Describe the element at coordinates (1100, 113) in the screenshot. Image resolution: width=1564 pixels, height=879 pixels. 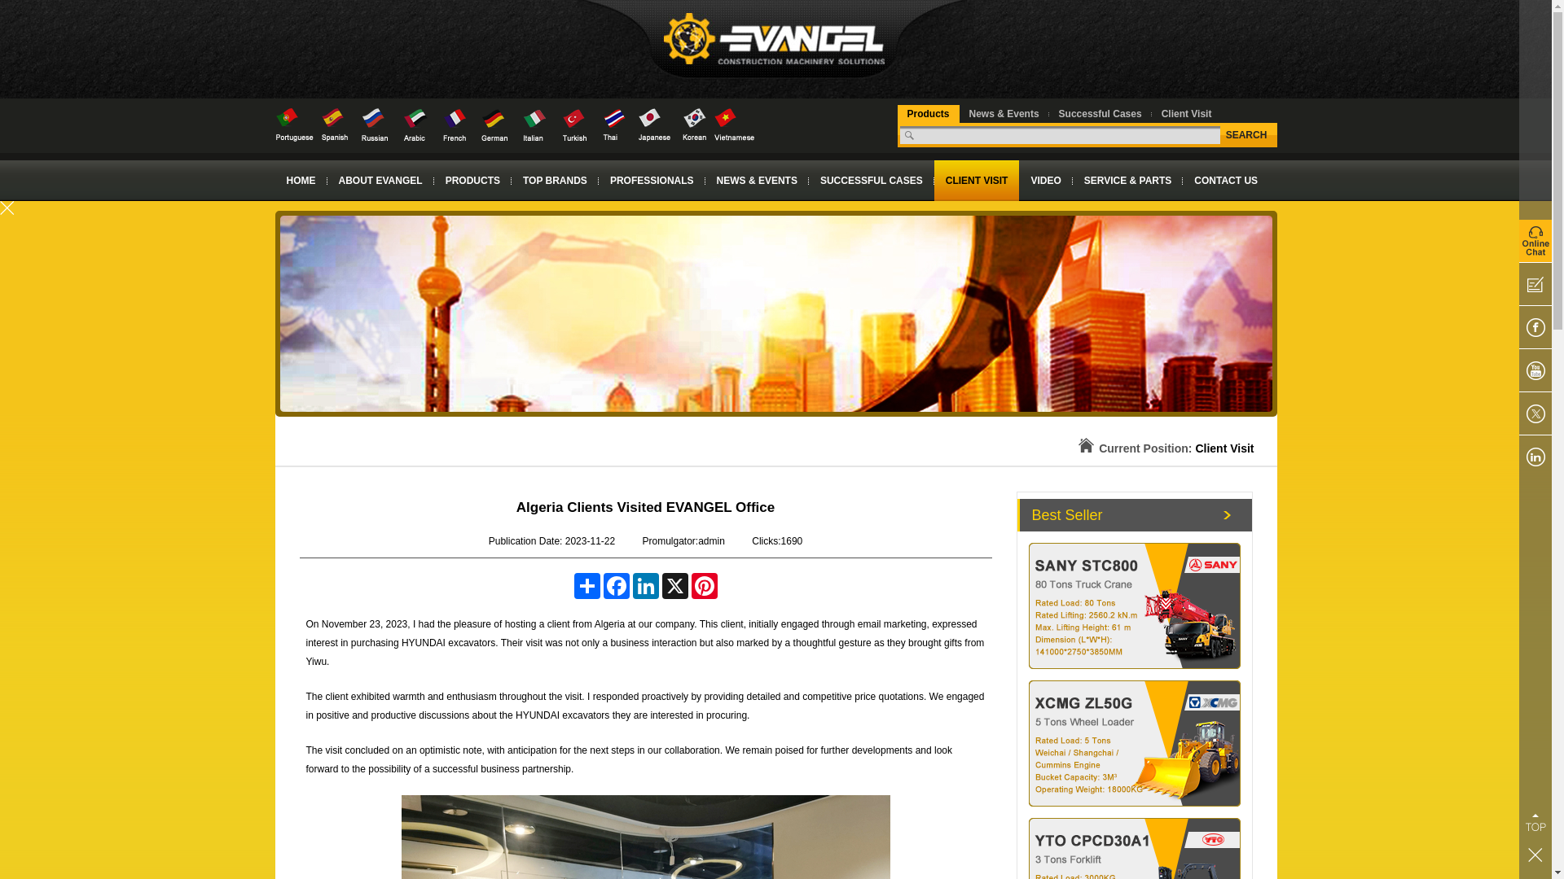
I see `Successful Cases` at that location.